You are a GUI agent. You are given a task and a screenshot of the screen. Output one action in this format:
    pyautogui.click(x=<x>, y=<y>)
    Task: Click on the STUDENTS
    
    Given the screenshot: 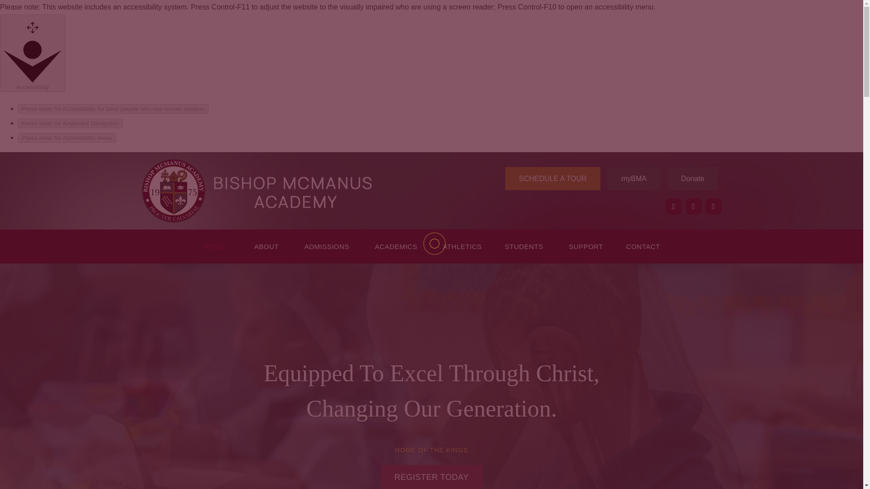 What is the action you would take?
    pyautogui.click(x=526, y=248)
    